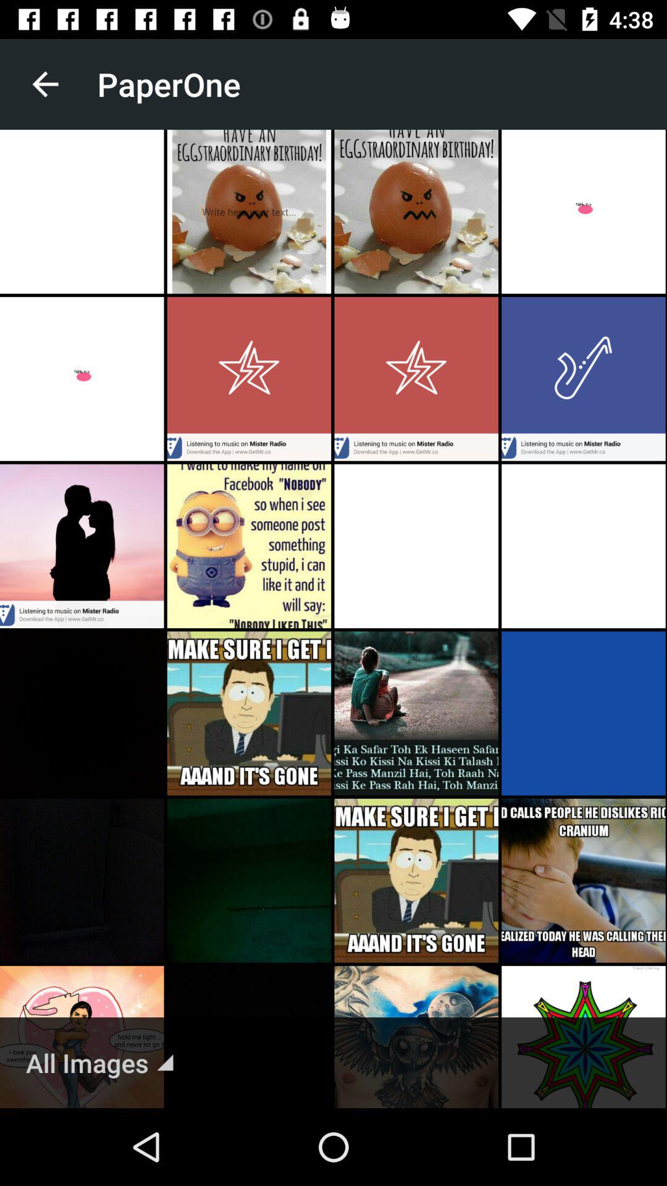 Image resolution: width=667 pixels, height=1186 pixels. What do you see at coordinates (45, 84) in the screenshot?
I see `choose the item next to the paperone icon` at bounding box center [45, 84].